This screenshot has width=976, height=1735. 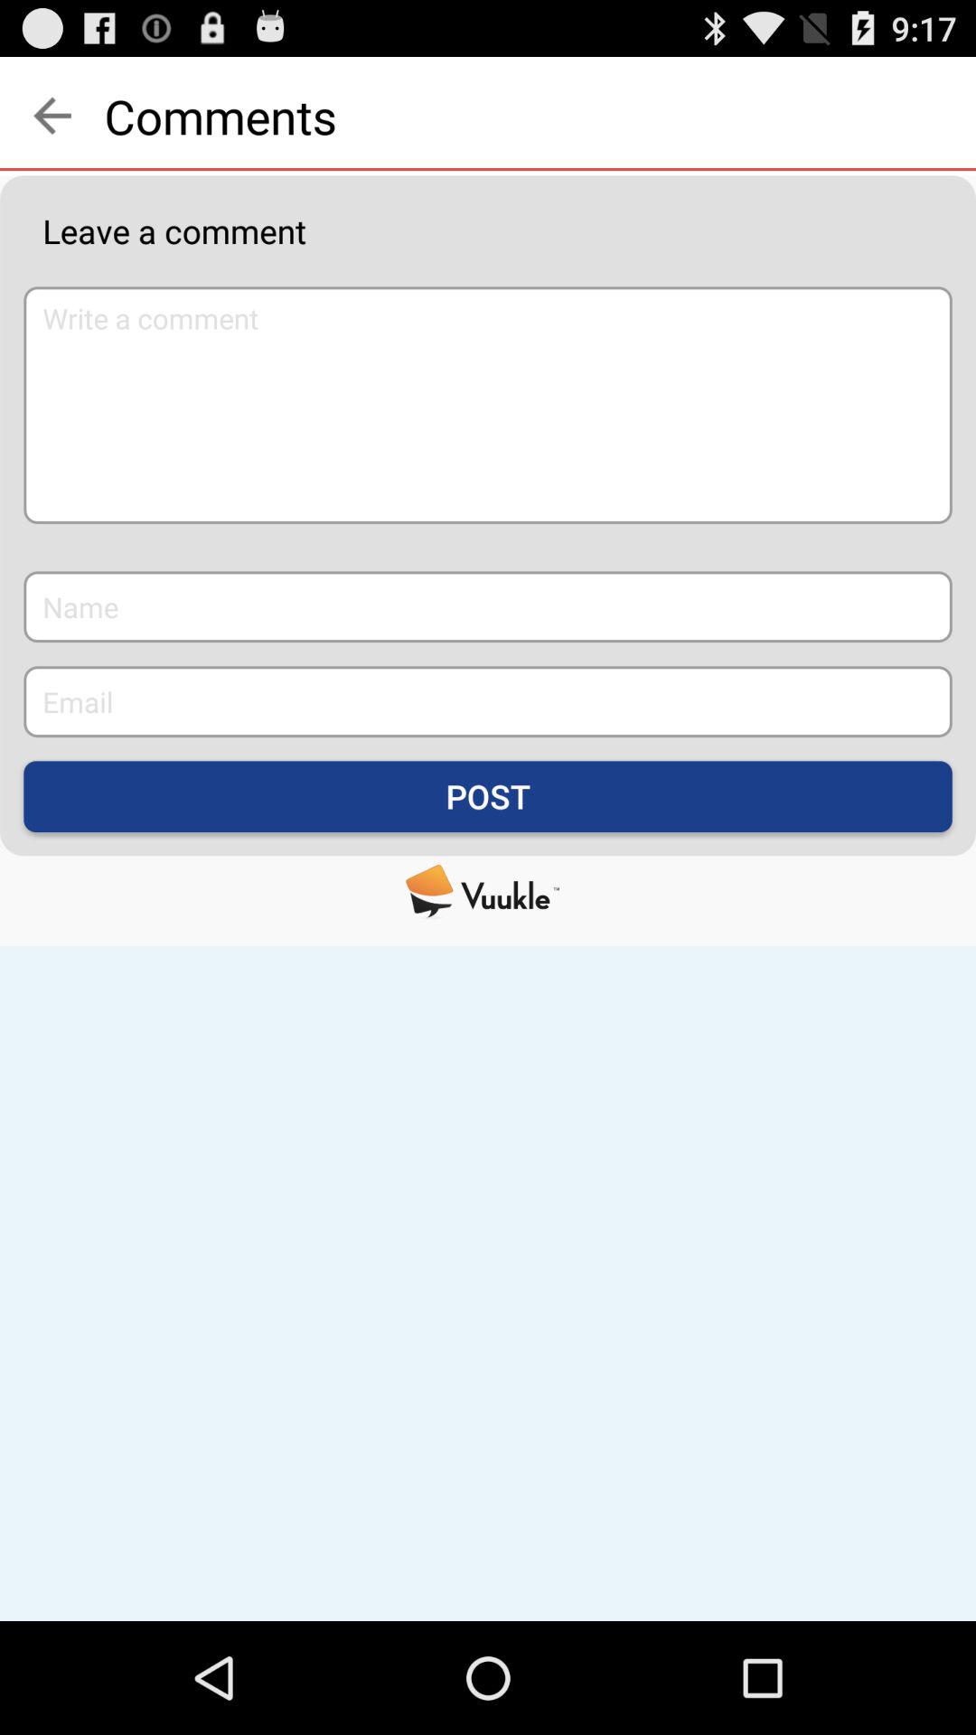 What do you see at coordinates (52, 116) in the screenshot?
I see `go to back button` at bounding box center [52, 116].